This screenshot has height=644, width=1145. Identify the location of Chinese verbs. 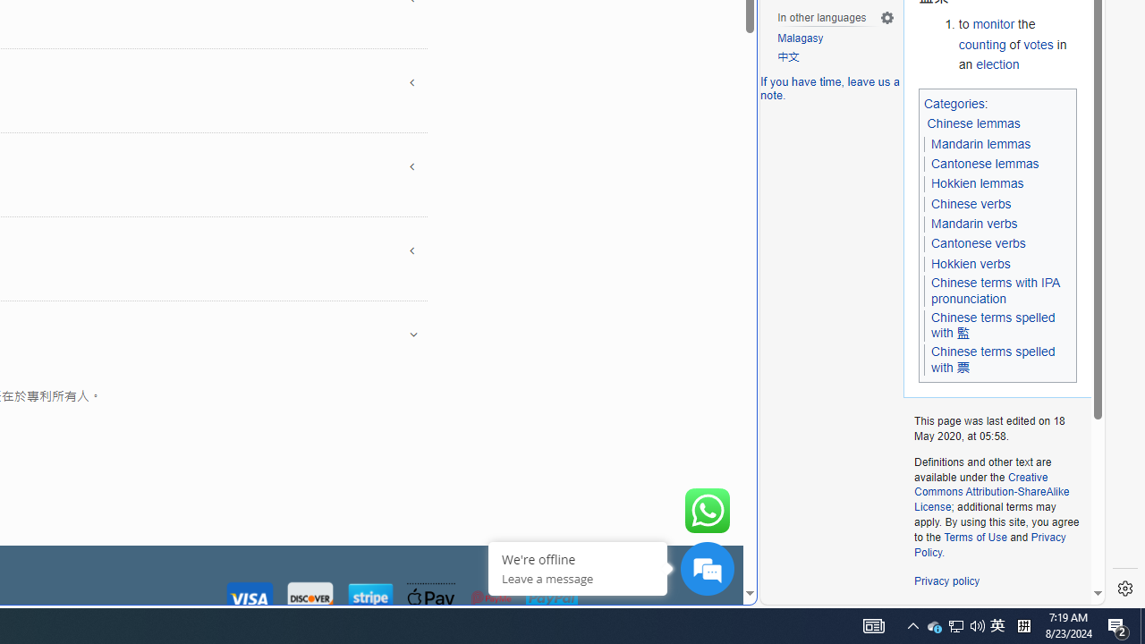
(970, 204).